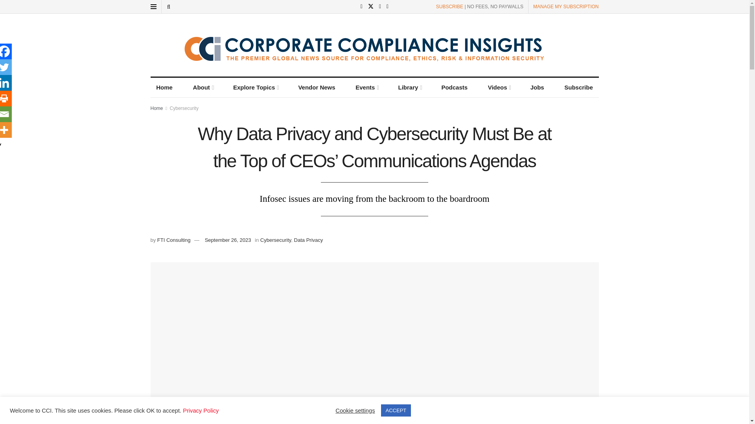 The height and width of the screenshot is (424, 755). What do you see at coordinates (255, 87) in the screenshot?
I see `Explore Topics` at bounding box center [255, 87].